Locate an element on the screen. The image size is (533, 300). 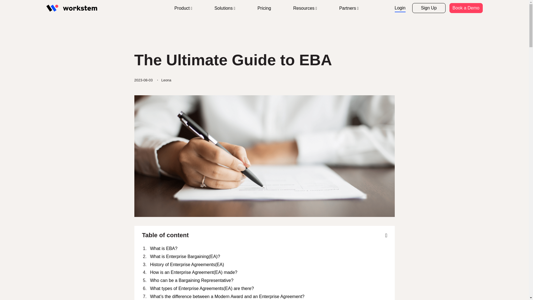
Book a Demo is located at coordinates (466, 8).